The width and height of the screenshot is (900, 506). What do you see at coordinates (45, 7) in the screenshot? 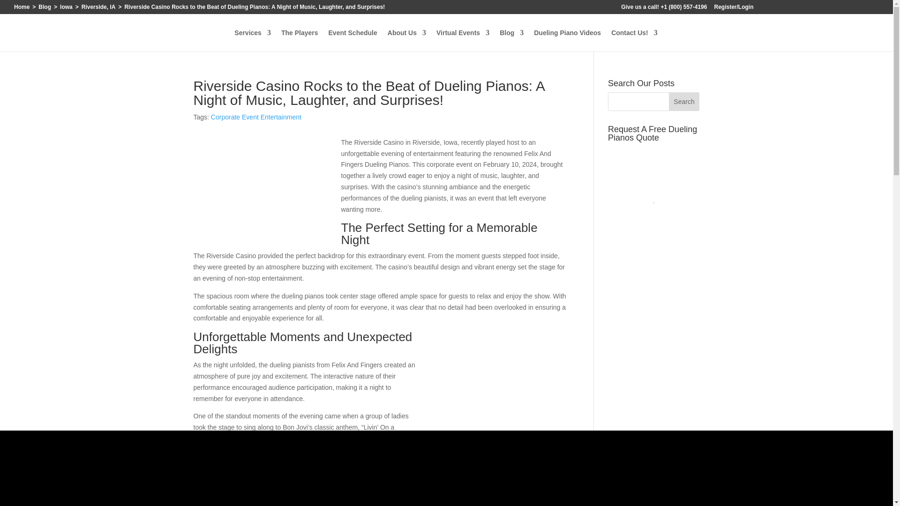
I see `Blog` at bounding box center [45, 7].